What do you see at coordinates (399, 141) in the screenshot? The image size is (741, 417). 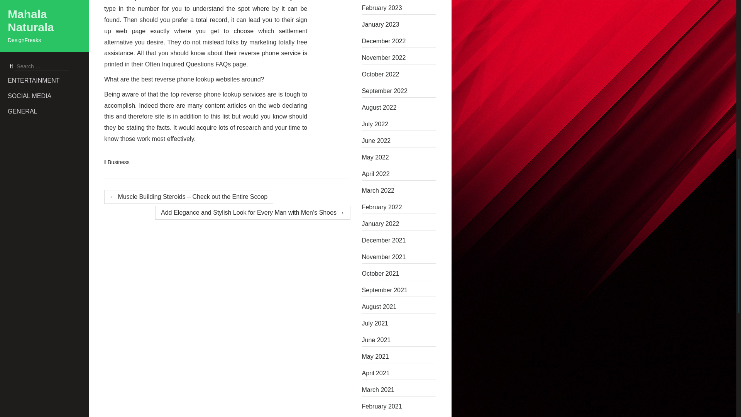 I see `June 2022` at bounding box center [399, 141].